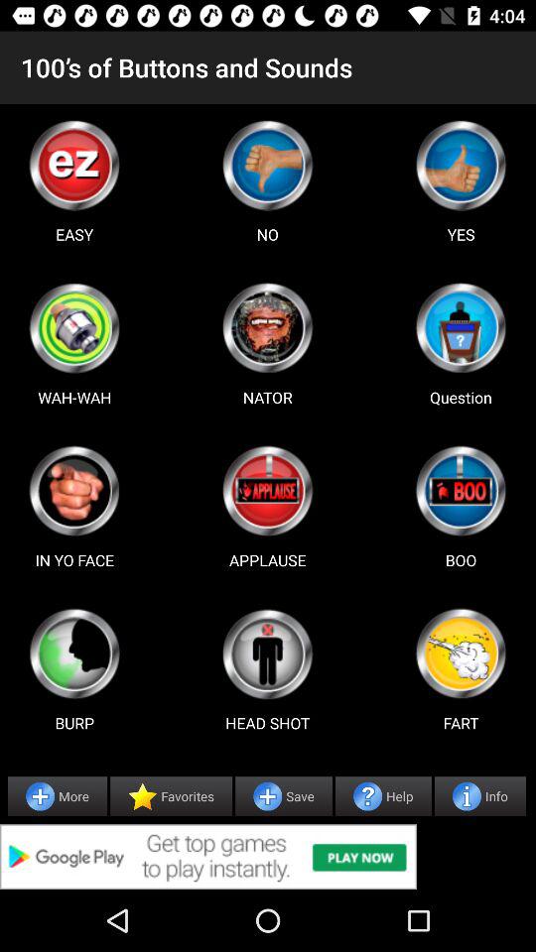 The height and width of the screenshot is (952, 536). What do you see at coordinates (461, 491) in the screenshot?
I see `profile picture` at bounding box center [461, 491].